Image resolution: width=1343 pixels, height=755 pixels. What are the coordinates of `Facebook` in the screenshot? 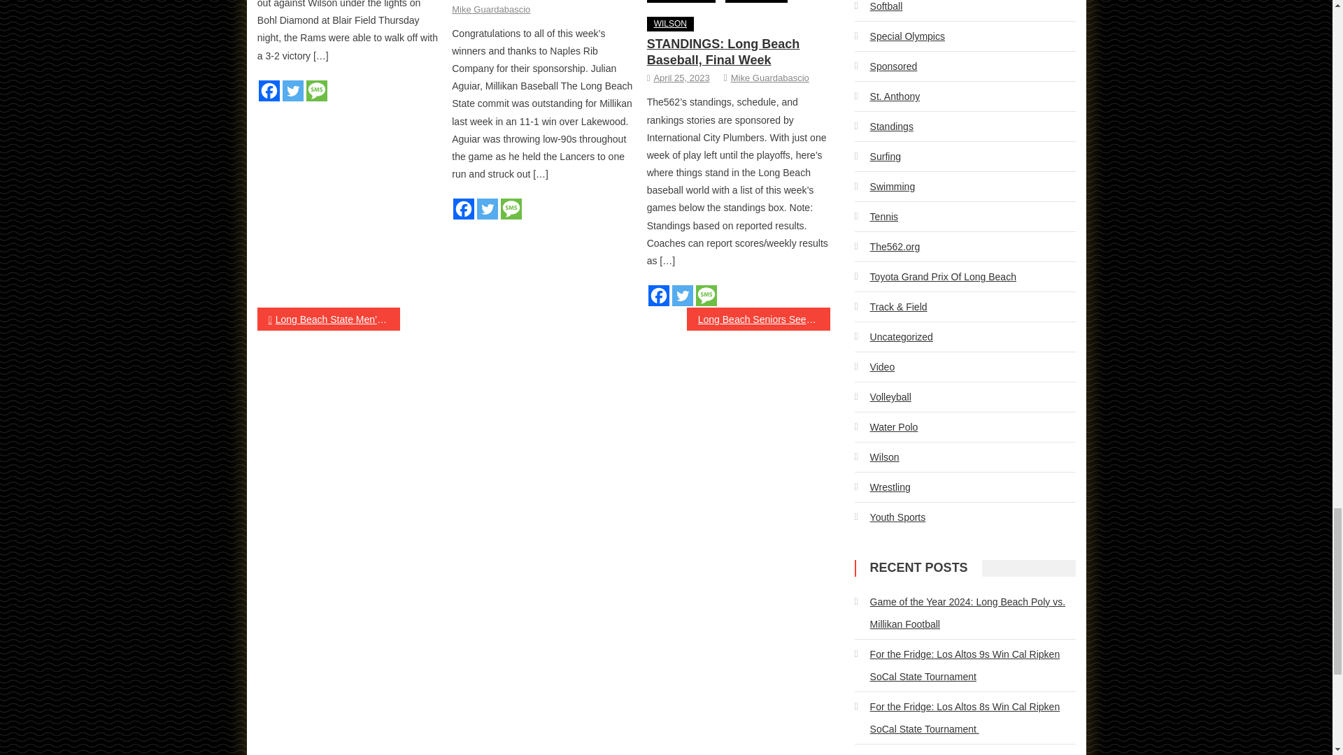 It's located at (659, 296).